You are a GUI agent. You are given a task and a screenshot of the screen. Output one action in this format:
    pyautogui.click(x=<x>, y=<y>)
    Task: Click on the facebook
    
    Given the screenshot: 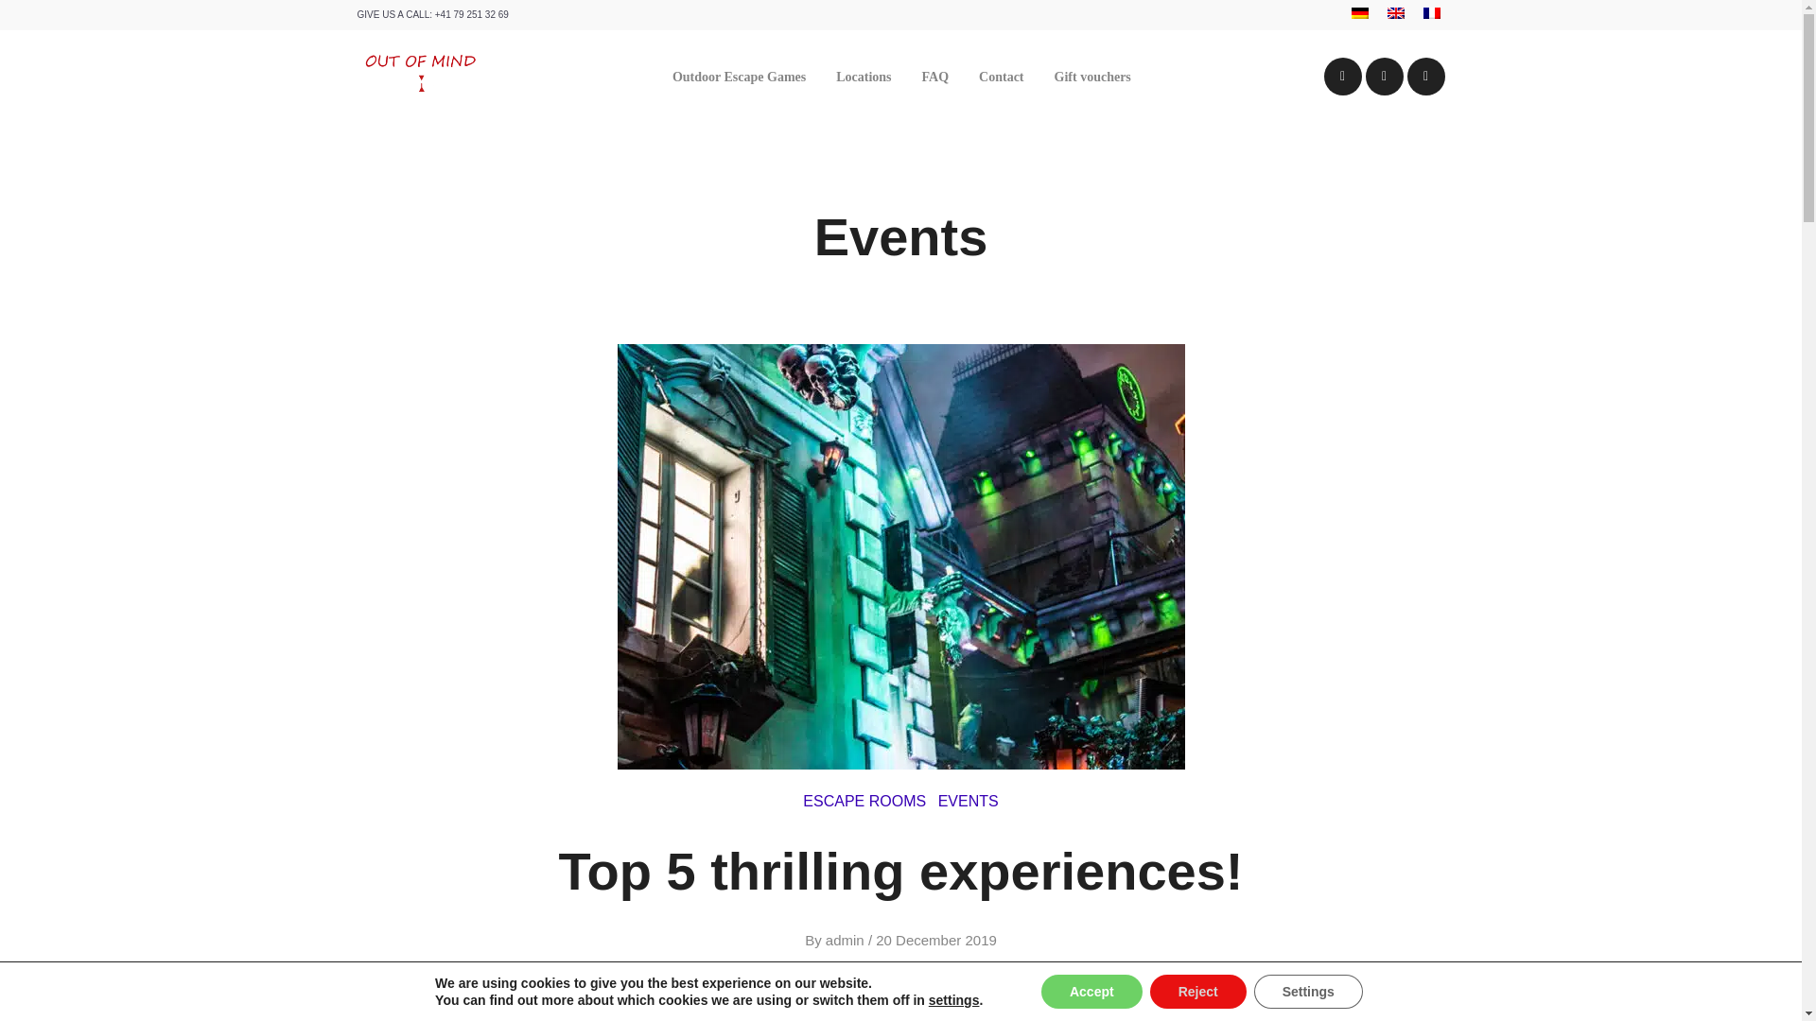 What is the action you would take?
    pyautogui.click(x=1343, y=76)
    